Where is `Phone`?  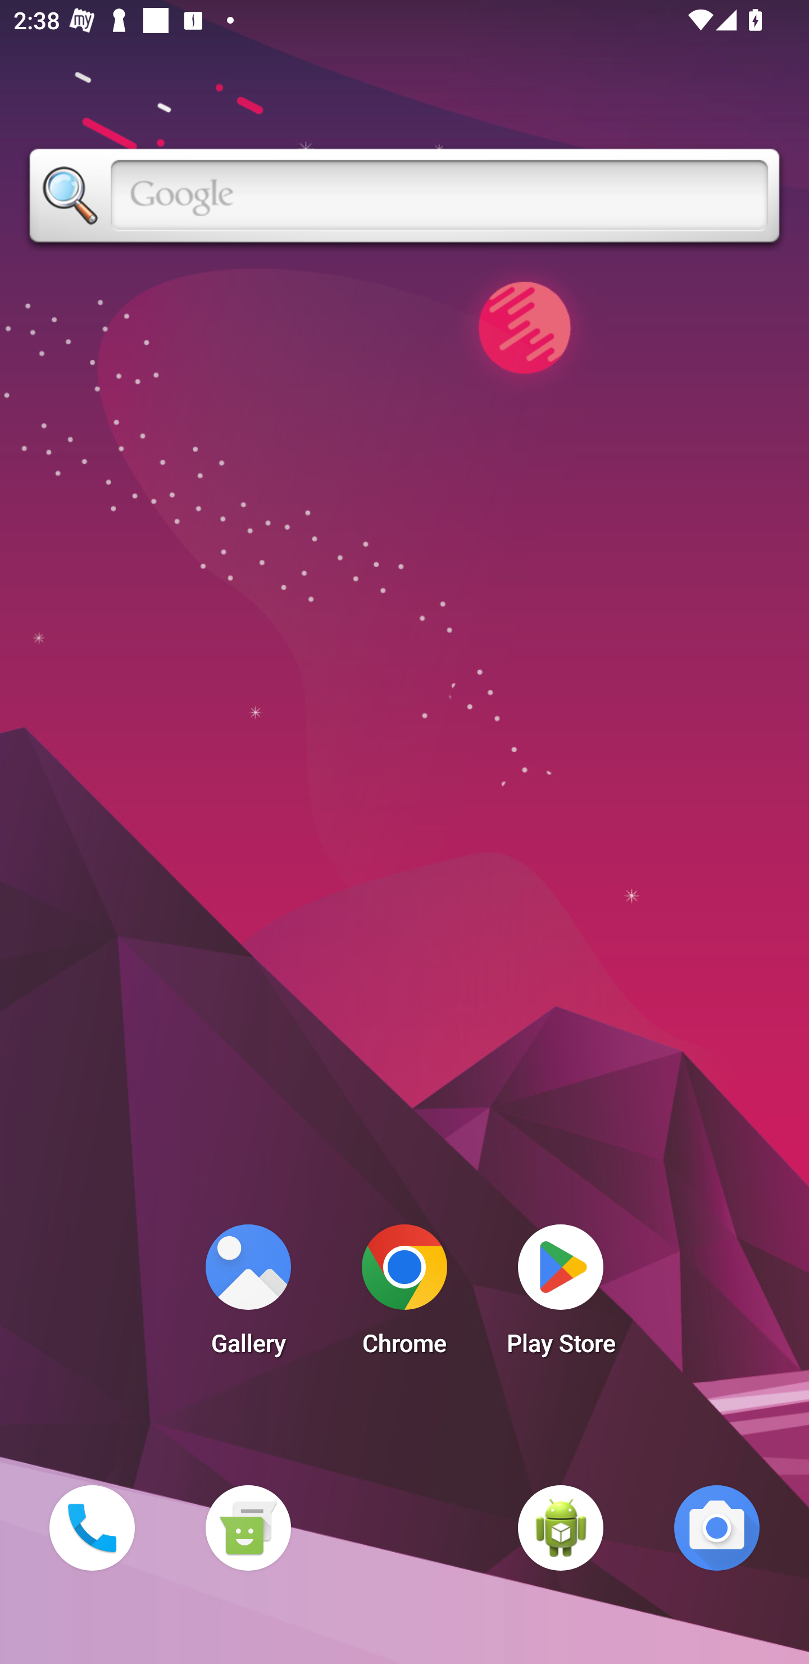 Phone is located at coordinates (92, 1527).